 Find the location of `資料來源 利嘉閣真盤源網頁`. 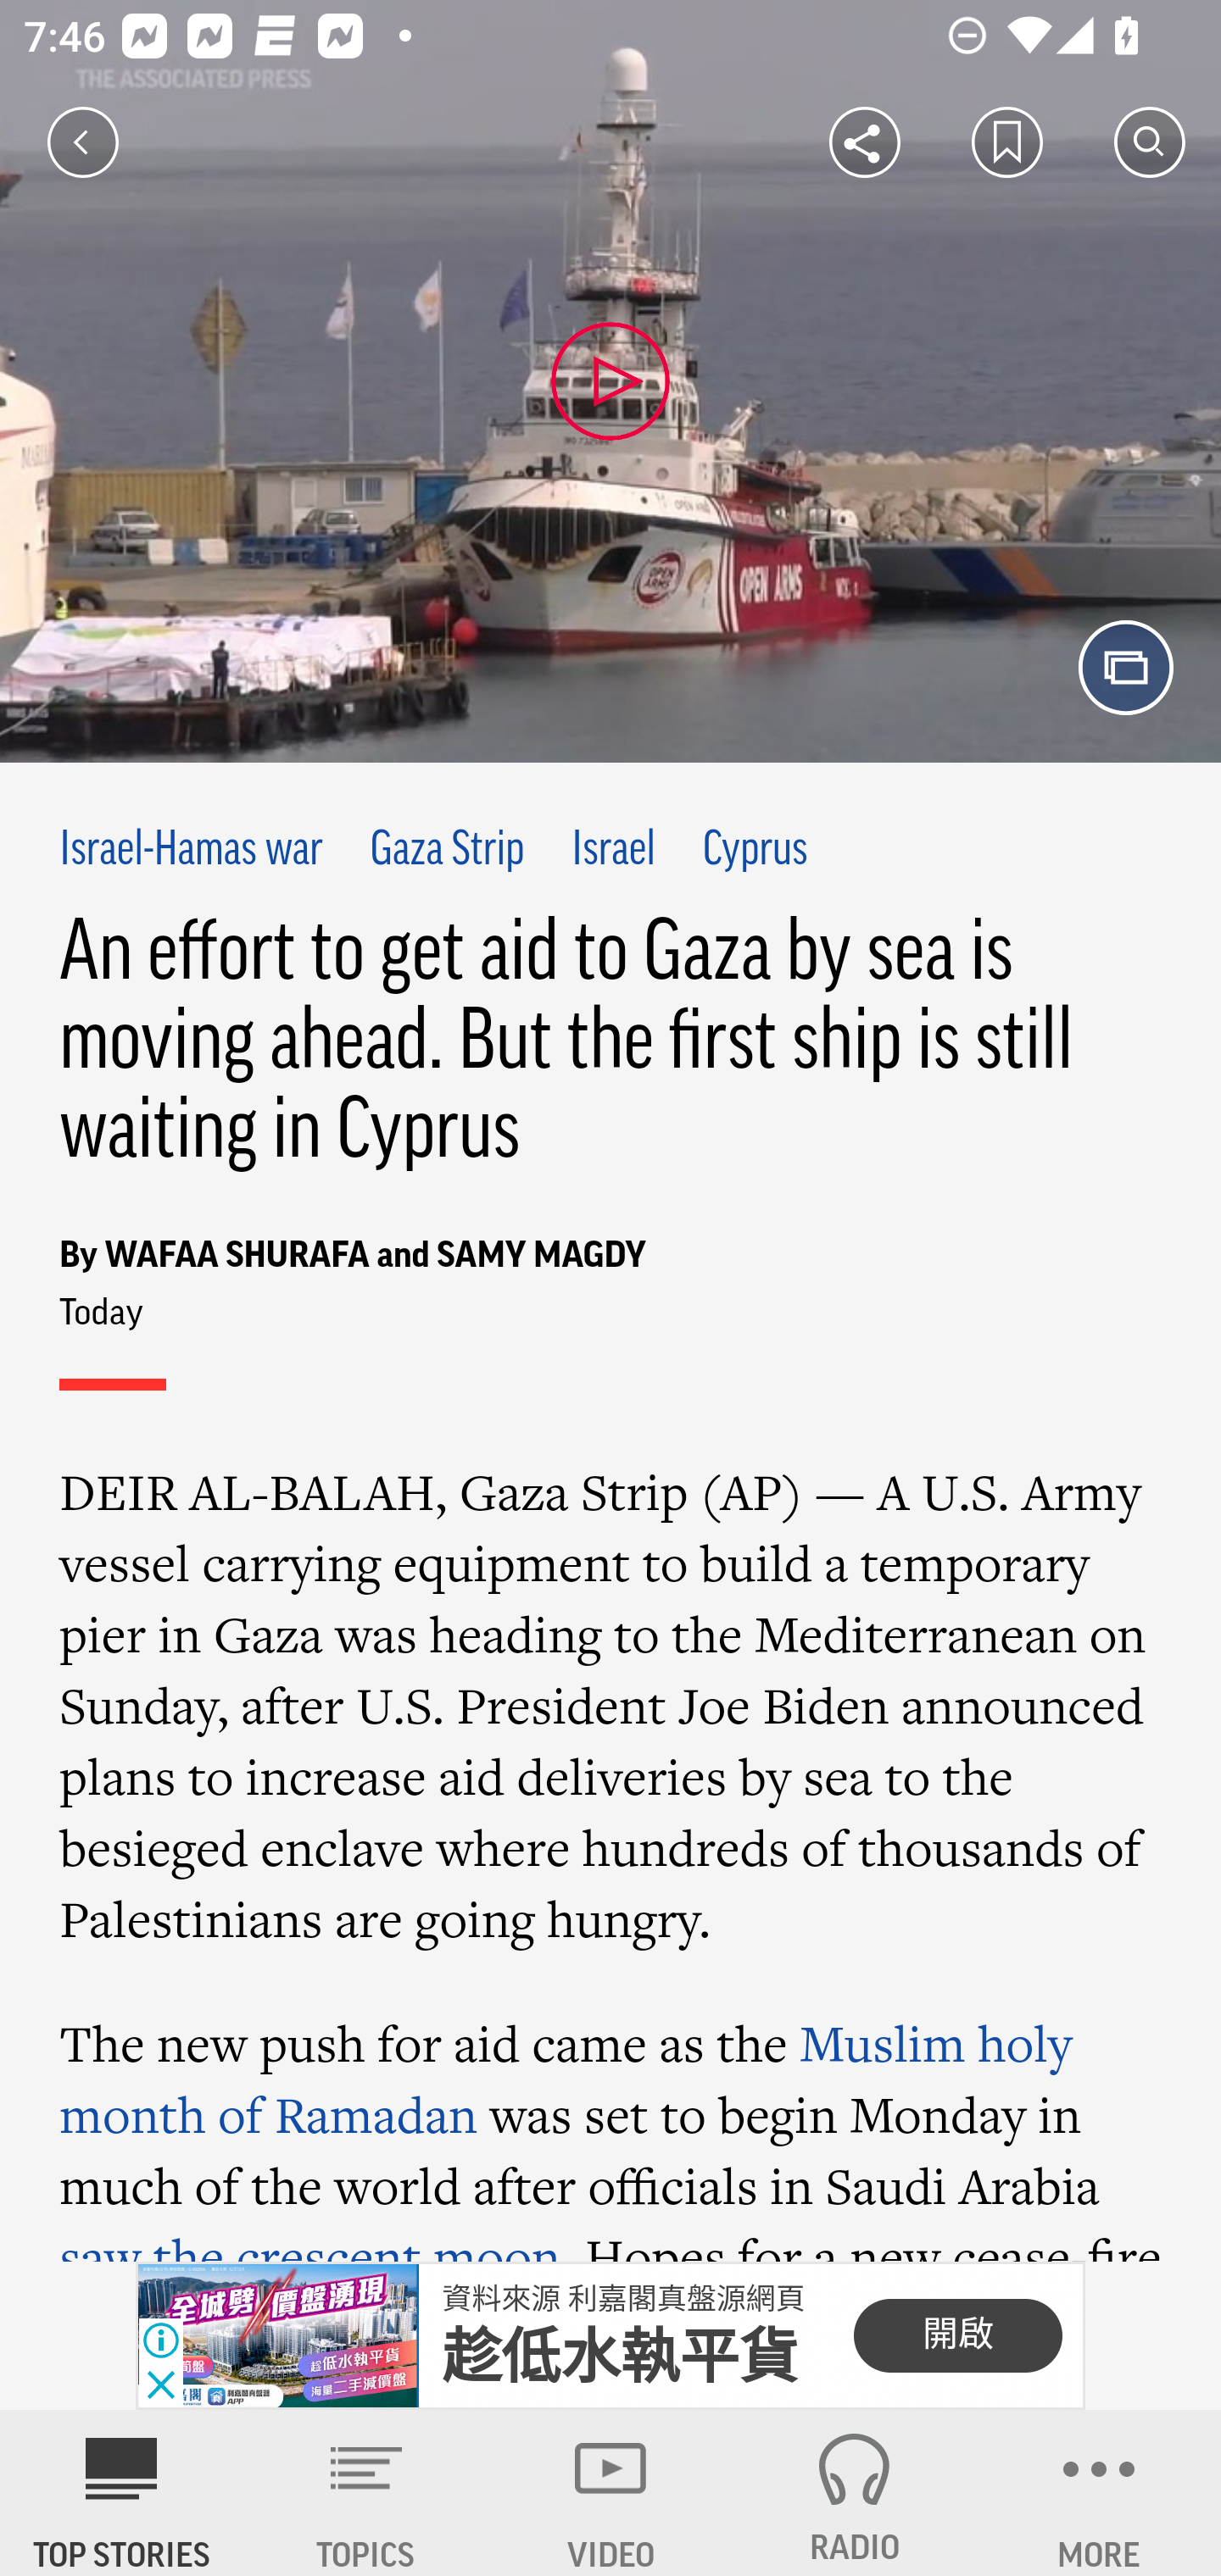

資料來源 利嘉閣真盤源網頁 is located at coordinates (622, 2299).